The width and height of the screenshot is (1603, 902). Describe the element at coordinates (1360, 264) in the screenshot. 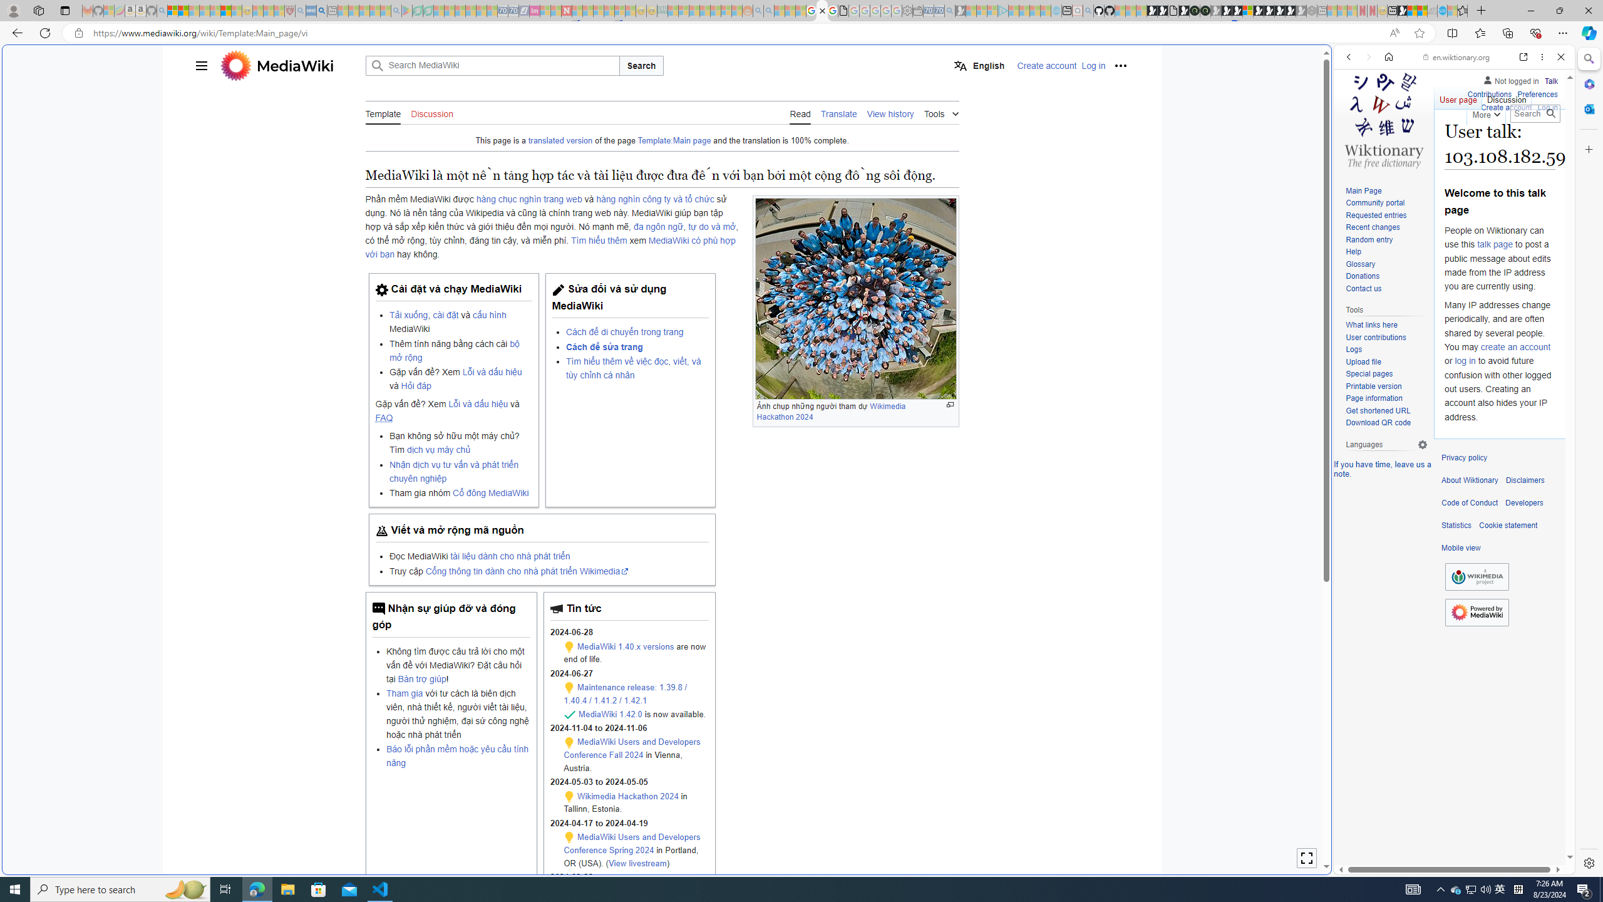

I see `Glossary` at that location.